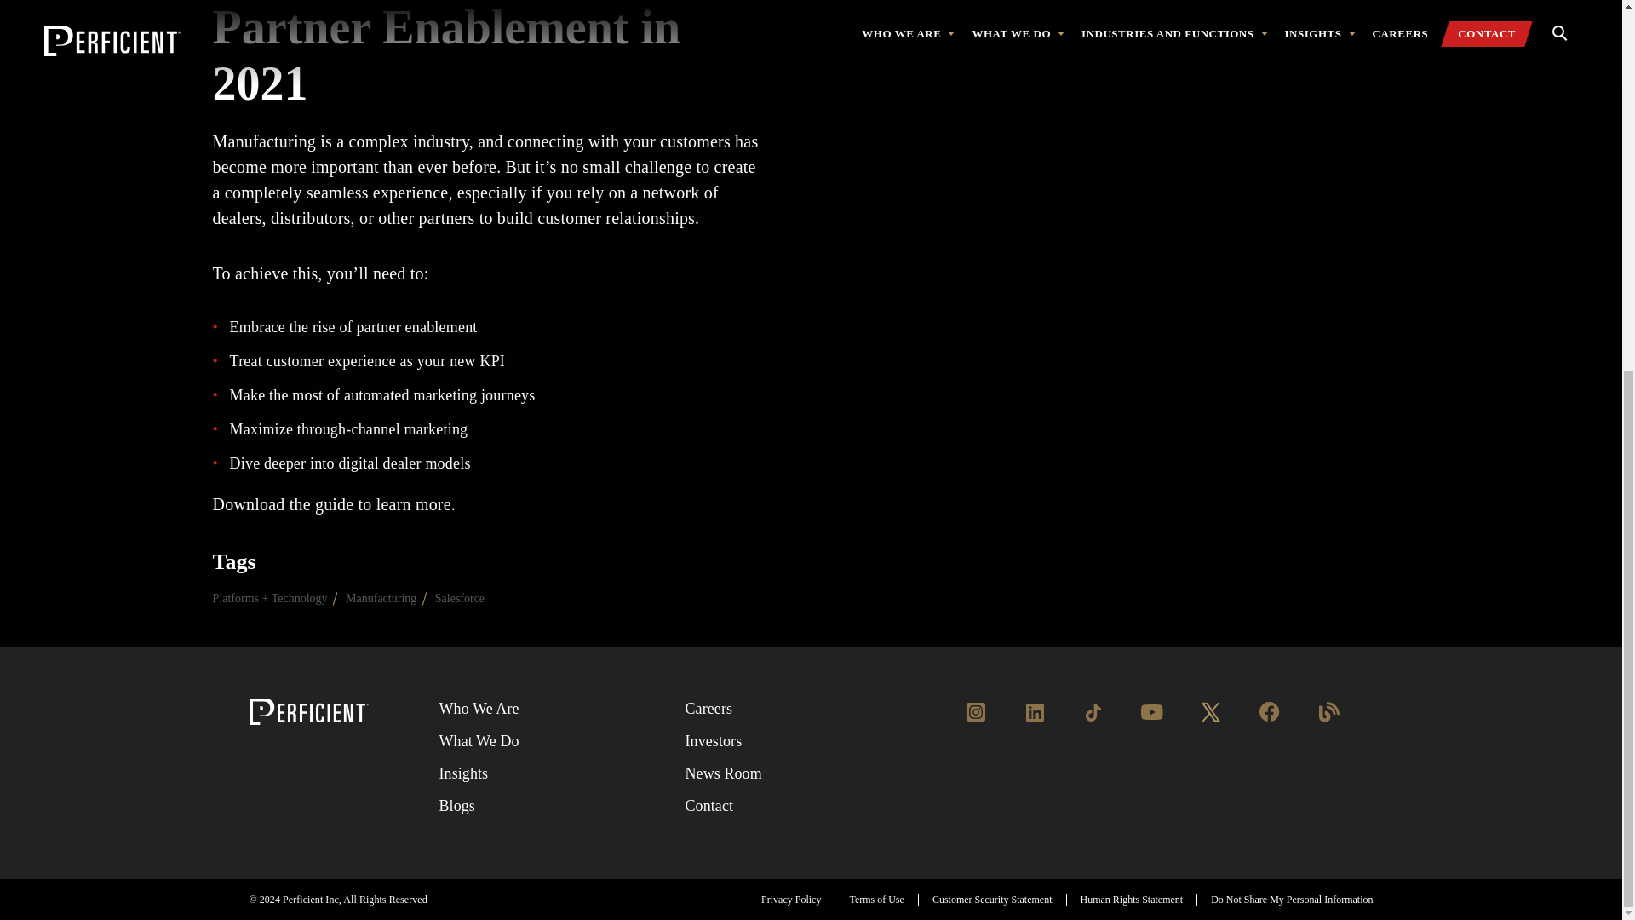 The image size is (1635, 920). I want to click on Perficient Twitter, so click(1211, 721).